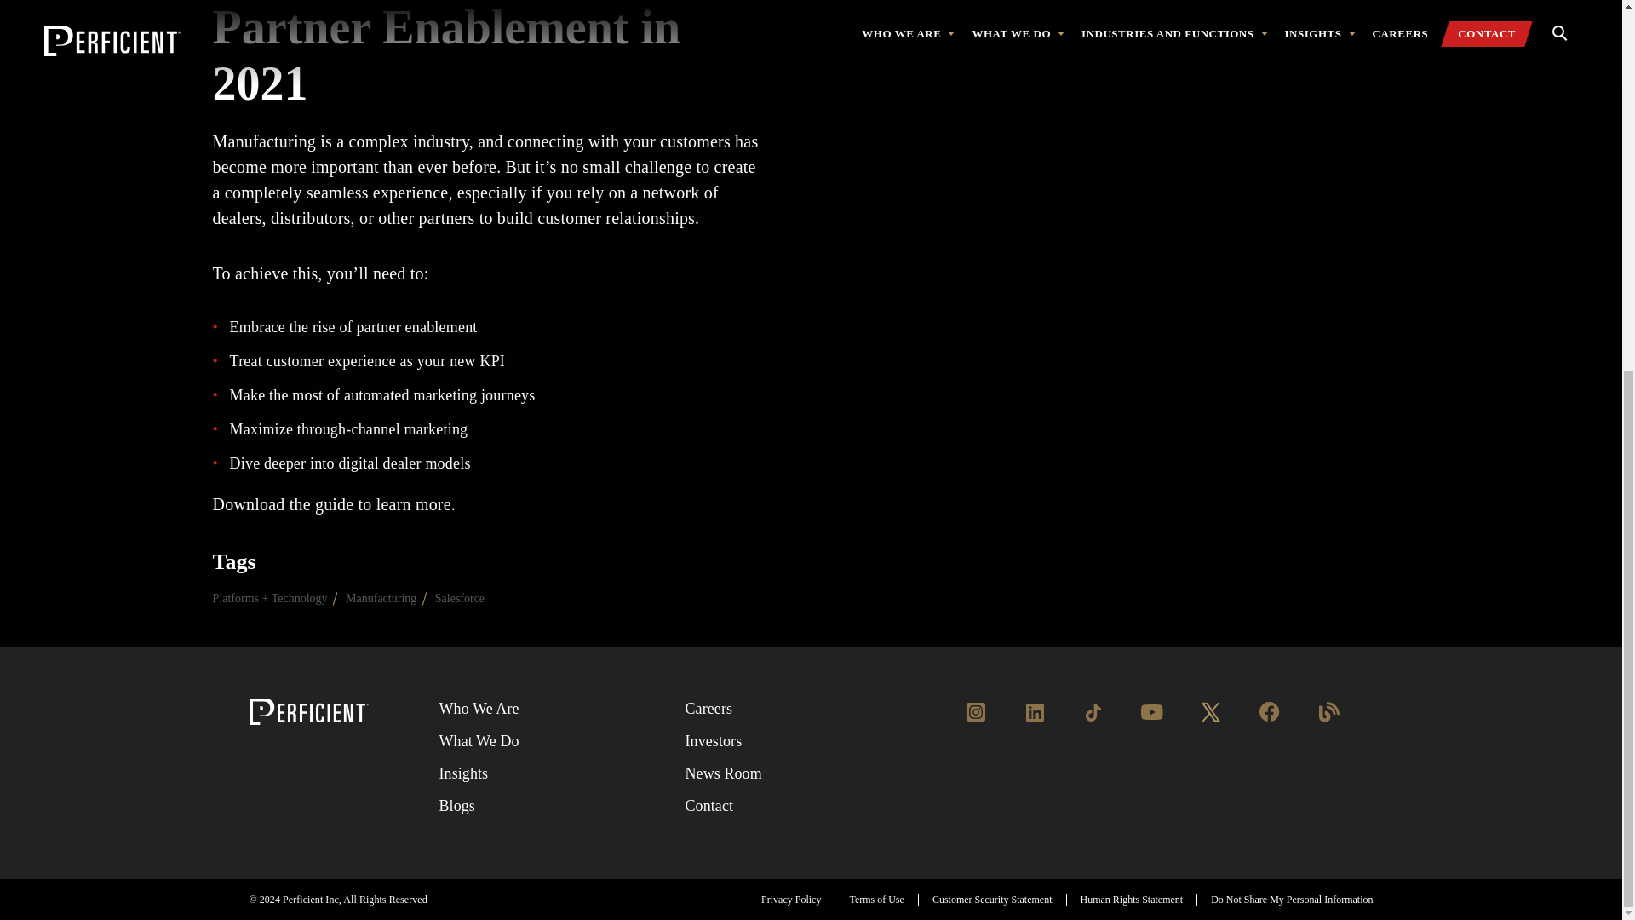 The image size is (1635, 920). I want to click on Perficient Twitter, so click(1211, 721).